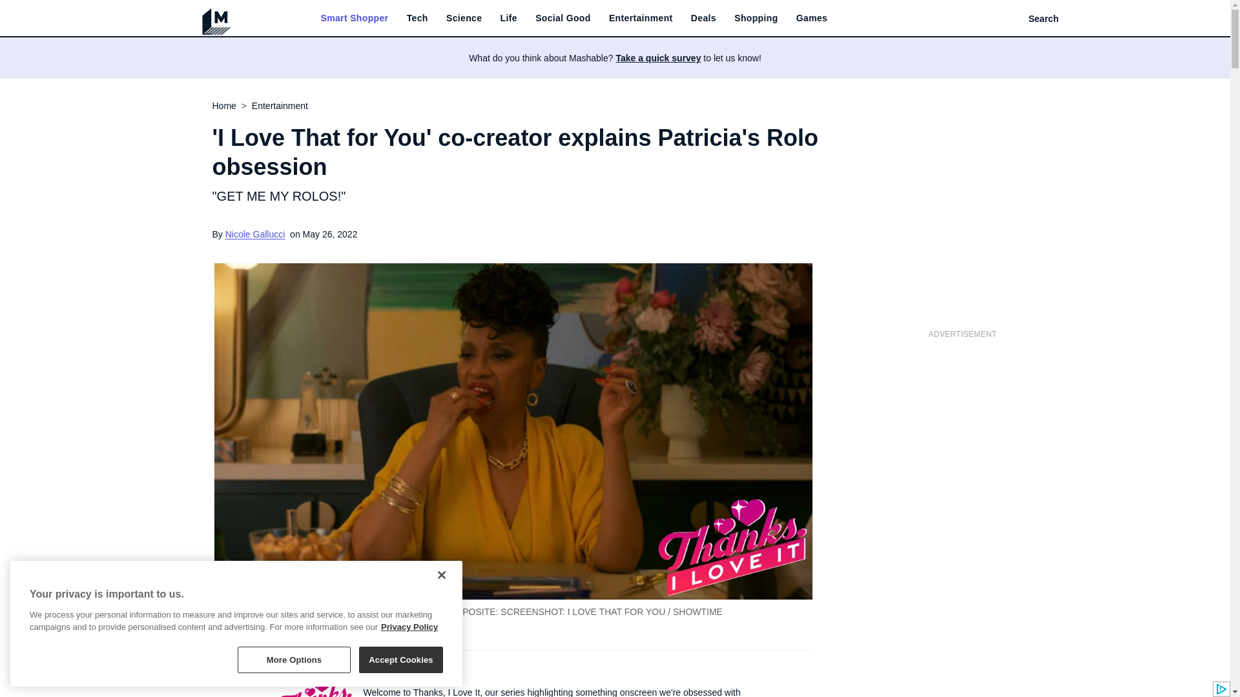 Image resolution: width=1240 pixels, height=697 pixels. What do you see at coordinates (509, 18) in the screenshot?
I see `Life` at bounding box center [509, 18].